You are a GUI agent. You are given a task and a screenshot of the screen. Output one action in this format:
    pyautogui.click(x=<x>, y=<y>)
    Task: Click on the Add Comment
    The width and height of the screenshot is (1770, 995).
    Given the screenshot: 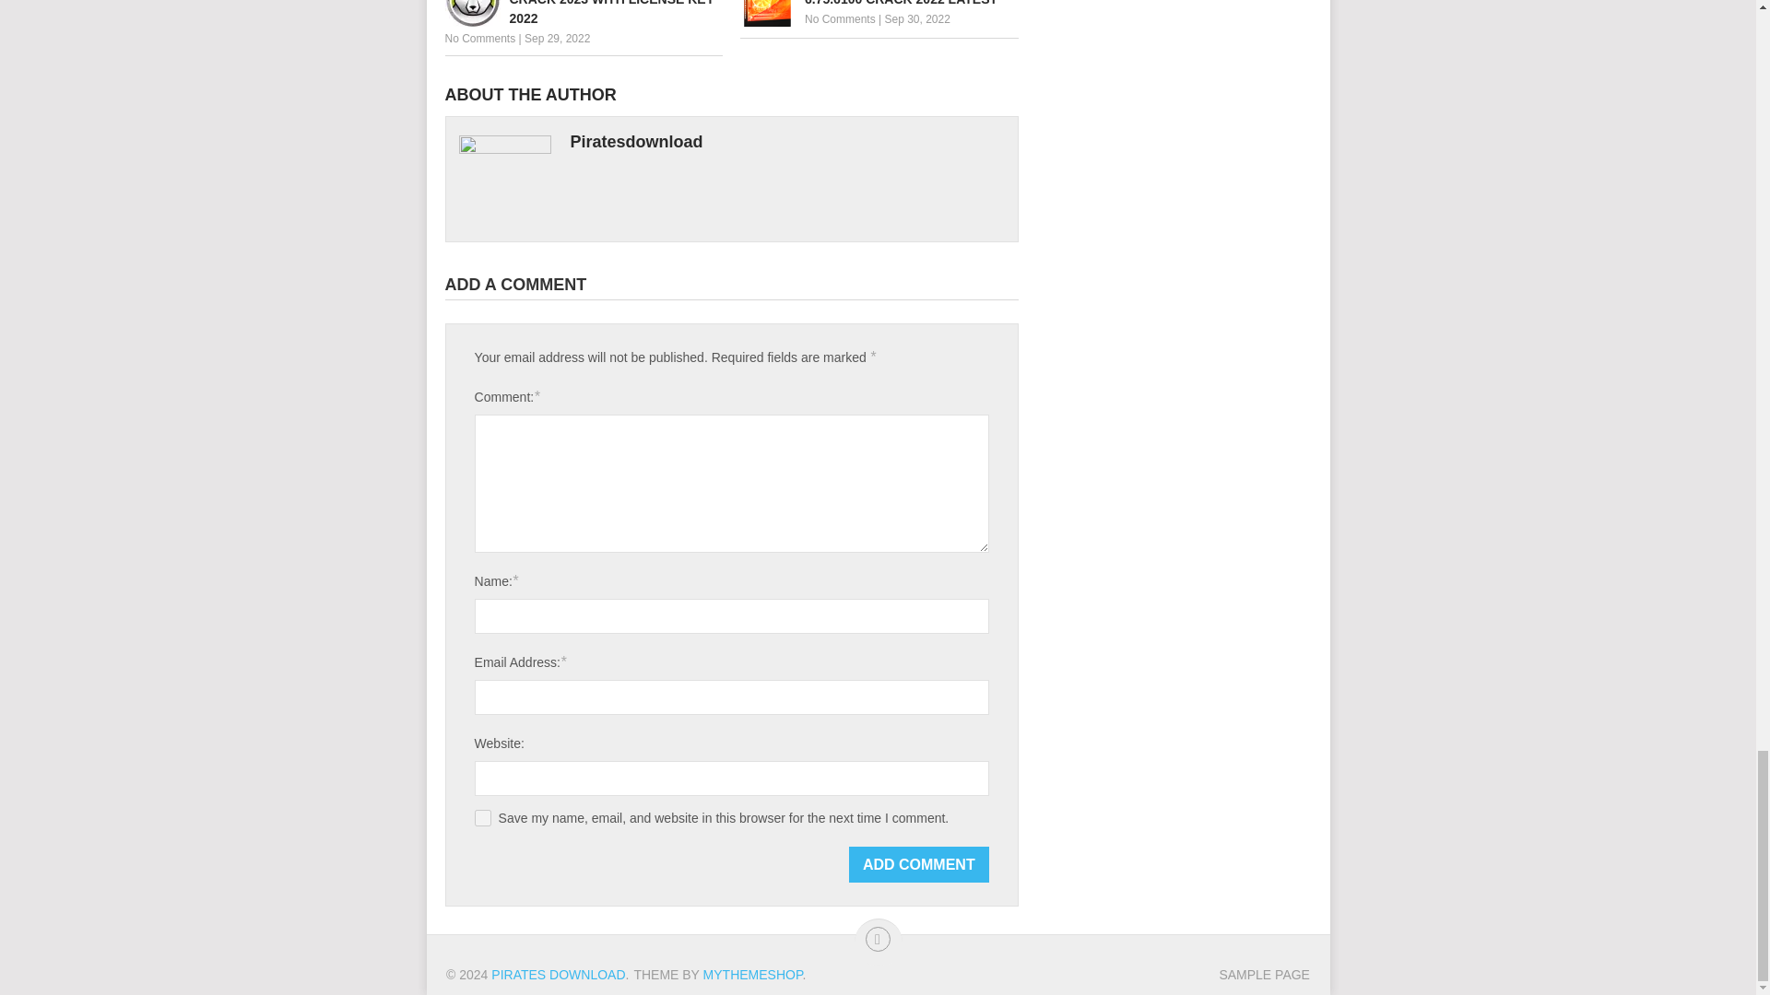 What is the action you would take?
    pyautogui.click(x=919, y=864)
    